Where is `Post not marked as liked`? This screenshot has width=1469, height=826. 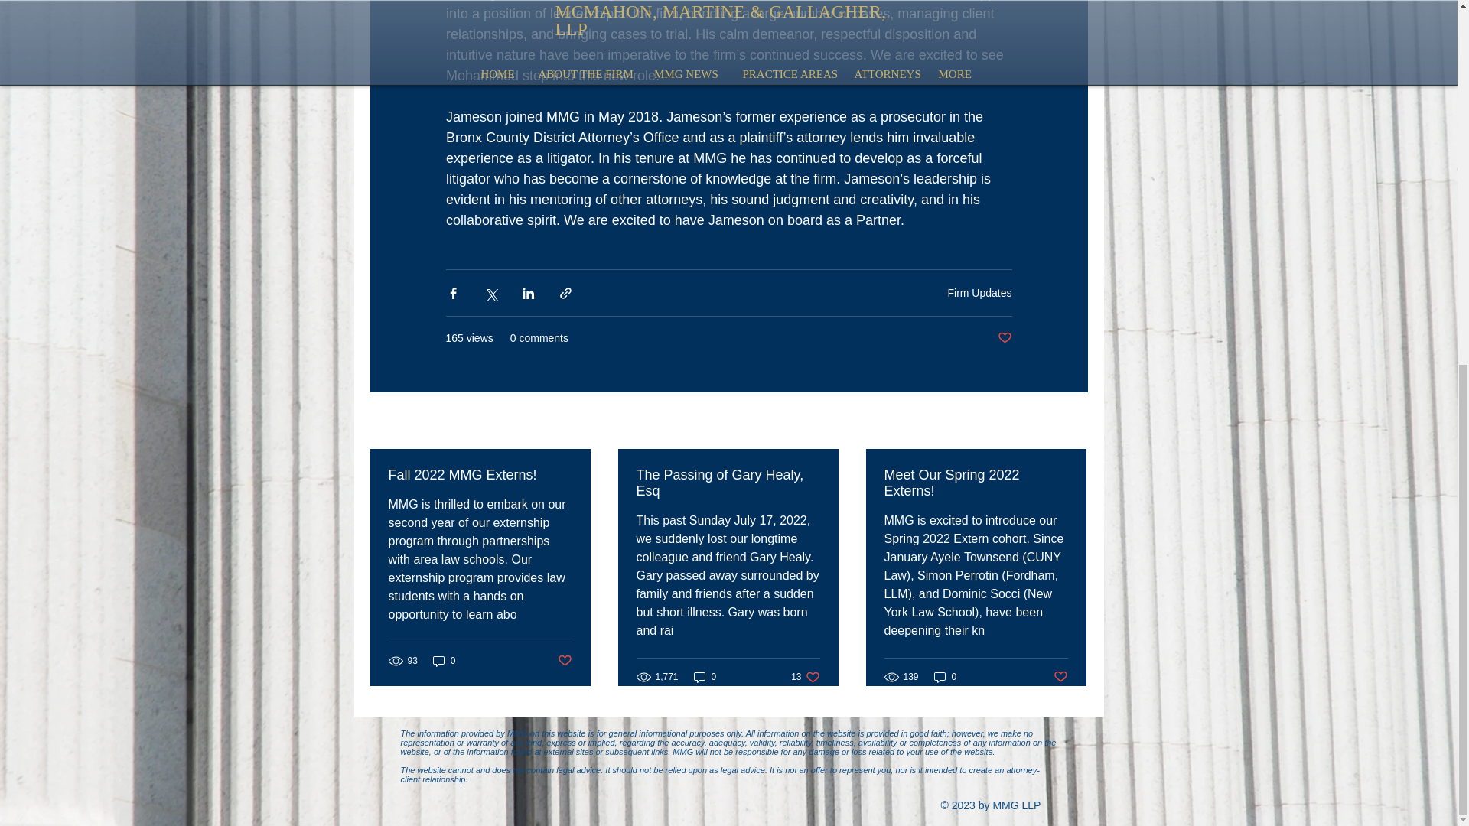
Post not marked as liked is located at coordinates (705, 677).